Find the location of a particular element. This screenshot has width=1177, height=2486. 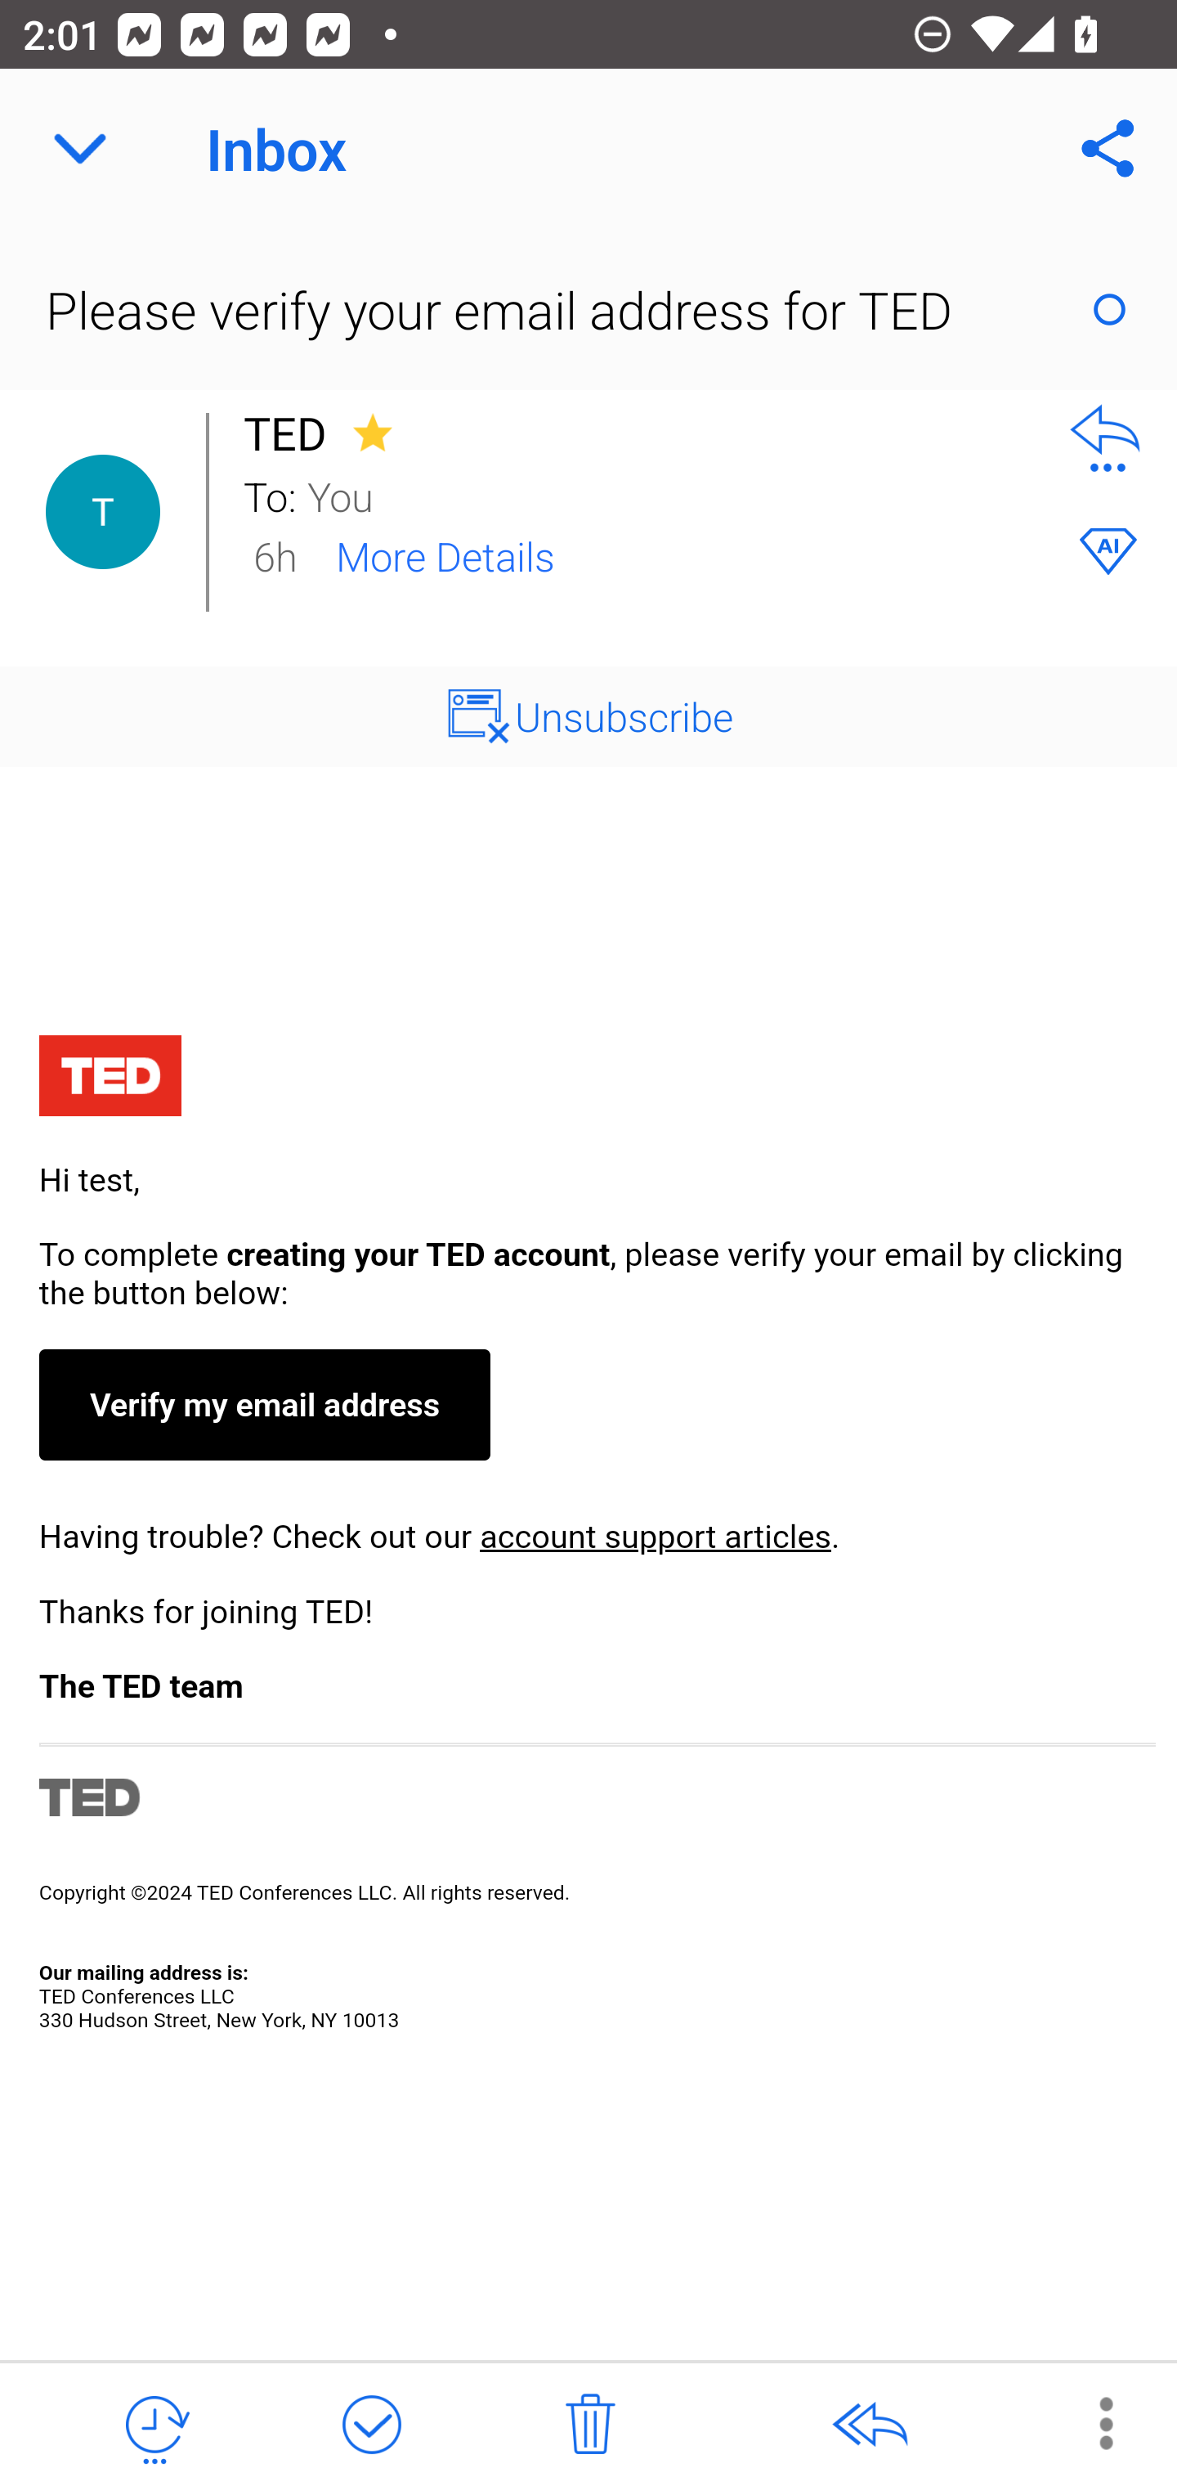

Mark as Read is located at coordinates (1109, 309).